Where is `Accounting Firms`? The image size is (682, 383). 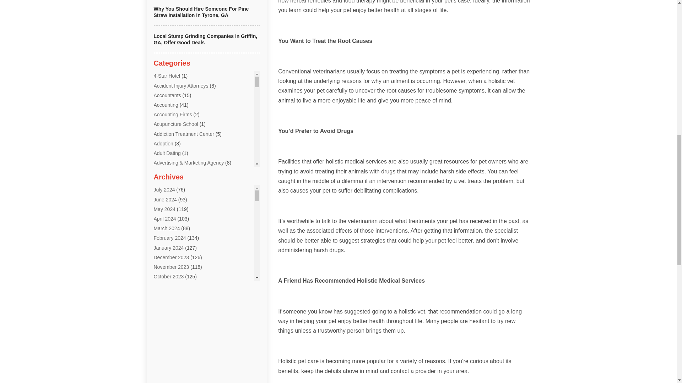 Accounting Firms is located at coordinates (173, 114).